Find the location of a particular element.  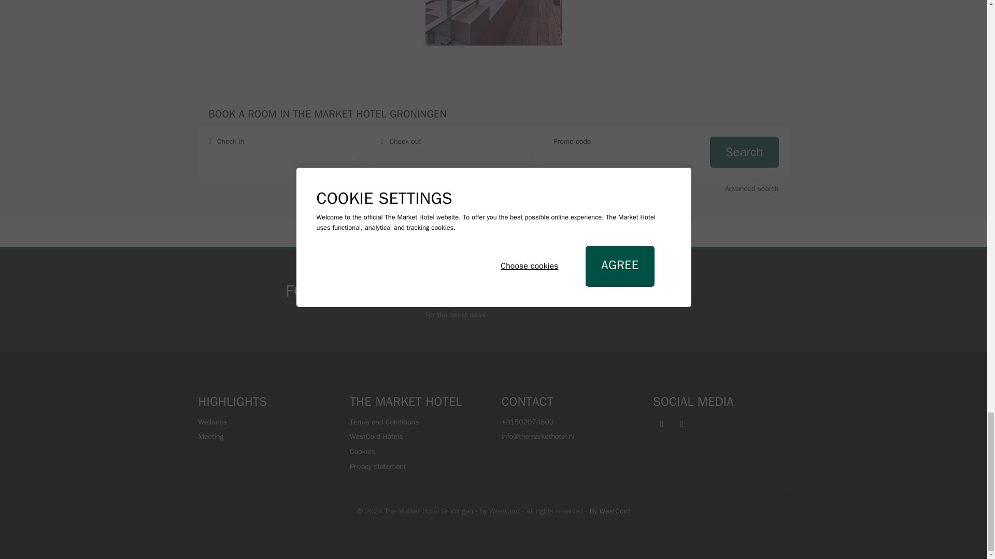

Search is located at coordinates (744, 152).